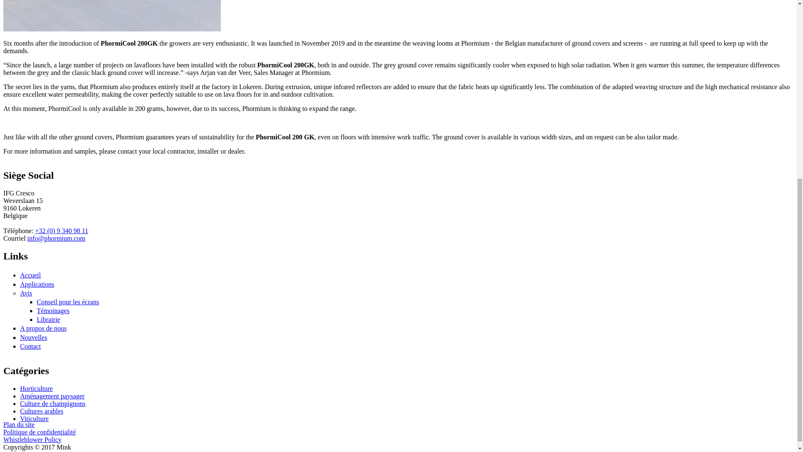 The height and width of the screenshot is (452, 803). I want to click on Culture de champignons, so click(53, 403).